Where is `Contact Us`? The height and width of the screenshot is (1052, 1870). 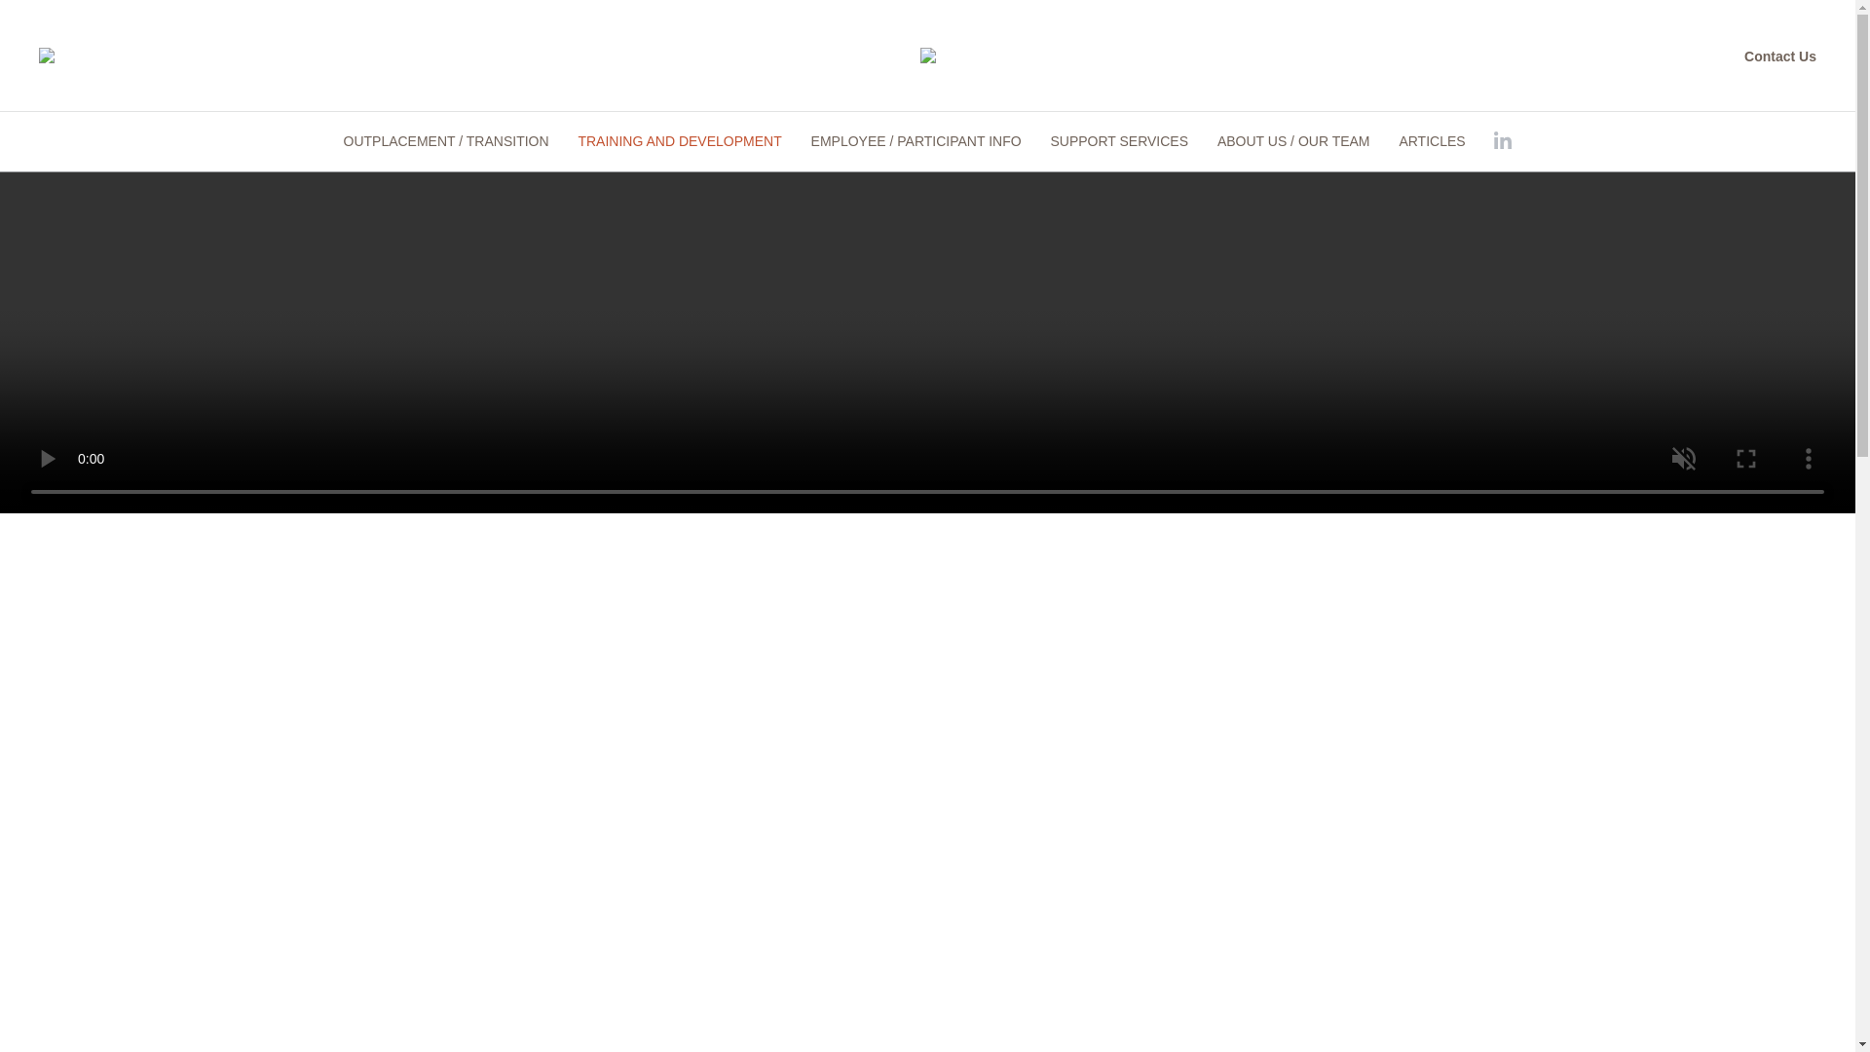 Contact Us is located at coordinates (1780, 55).